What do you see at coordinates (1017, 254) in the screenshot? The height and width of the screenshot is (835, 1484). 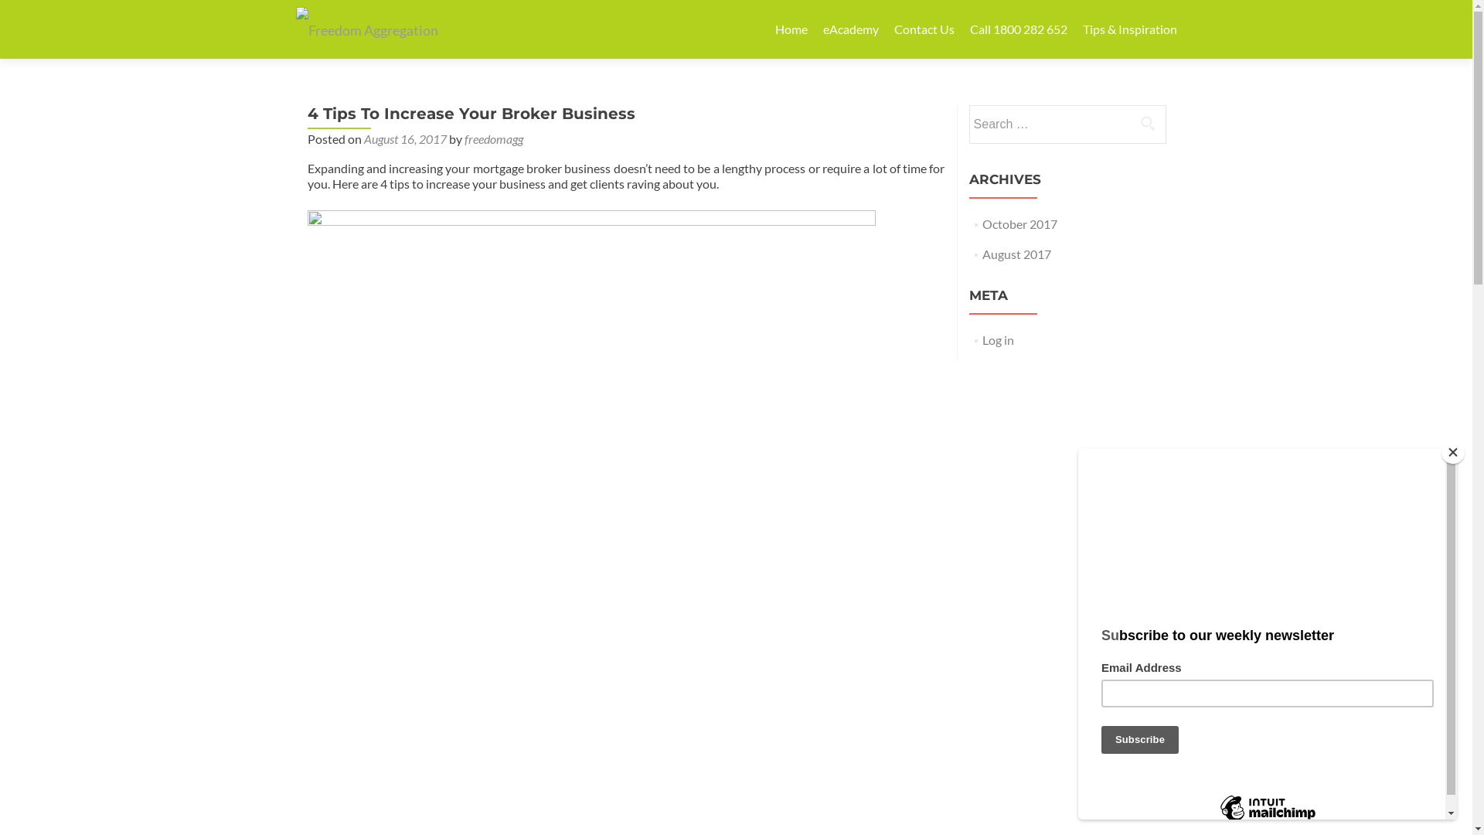 I see `August 2017` at bounding box center [1017, 254].